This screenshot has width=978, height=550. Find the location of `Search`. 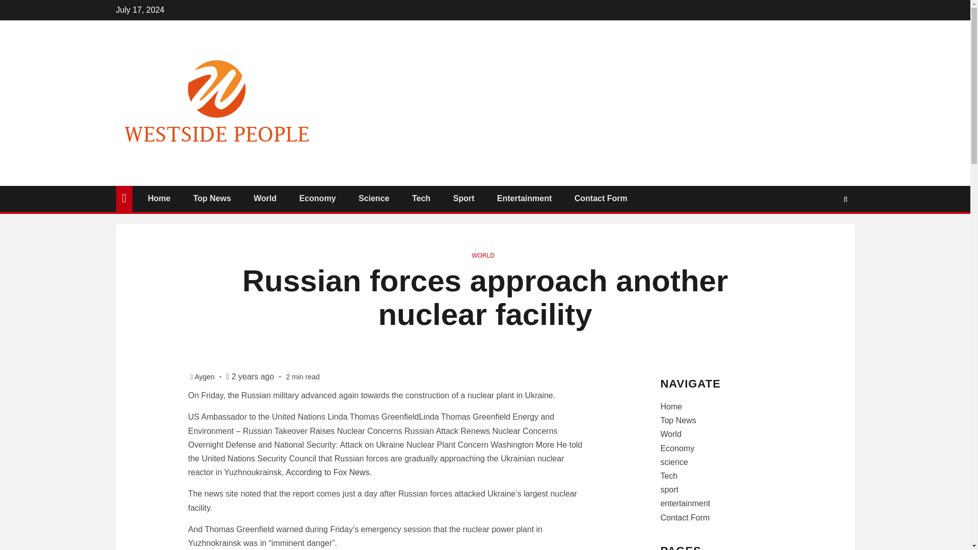

Search is located at coordinates (826, 229).